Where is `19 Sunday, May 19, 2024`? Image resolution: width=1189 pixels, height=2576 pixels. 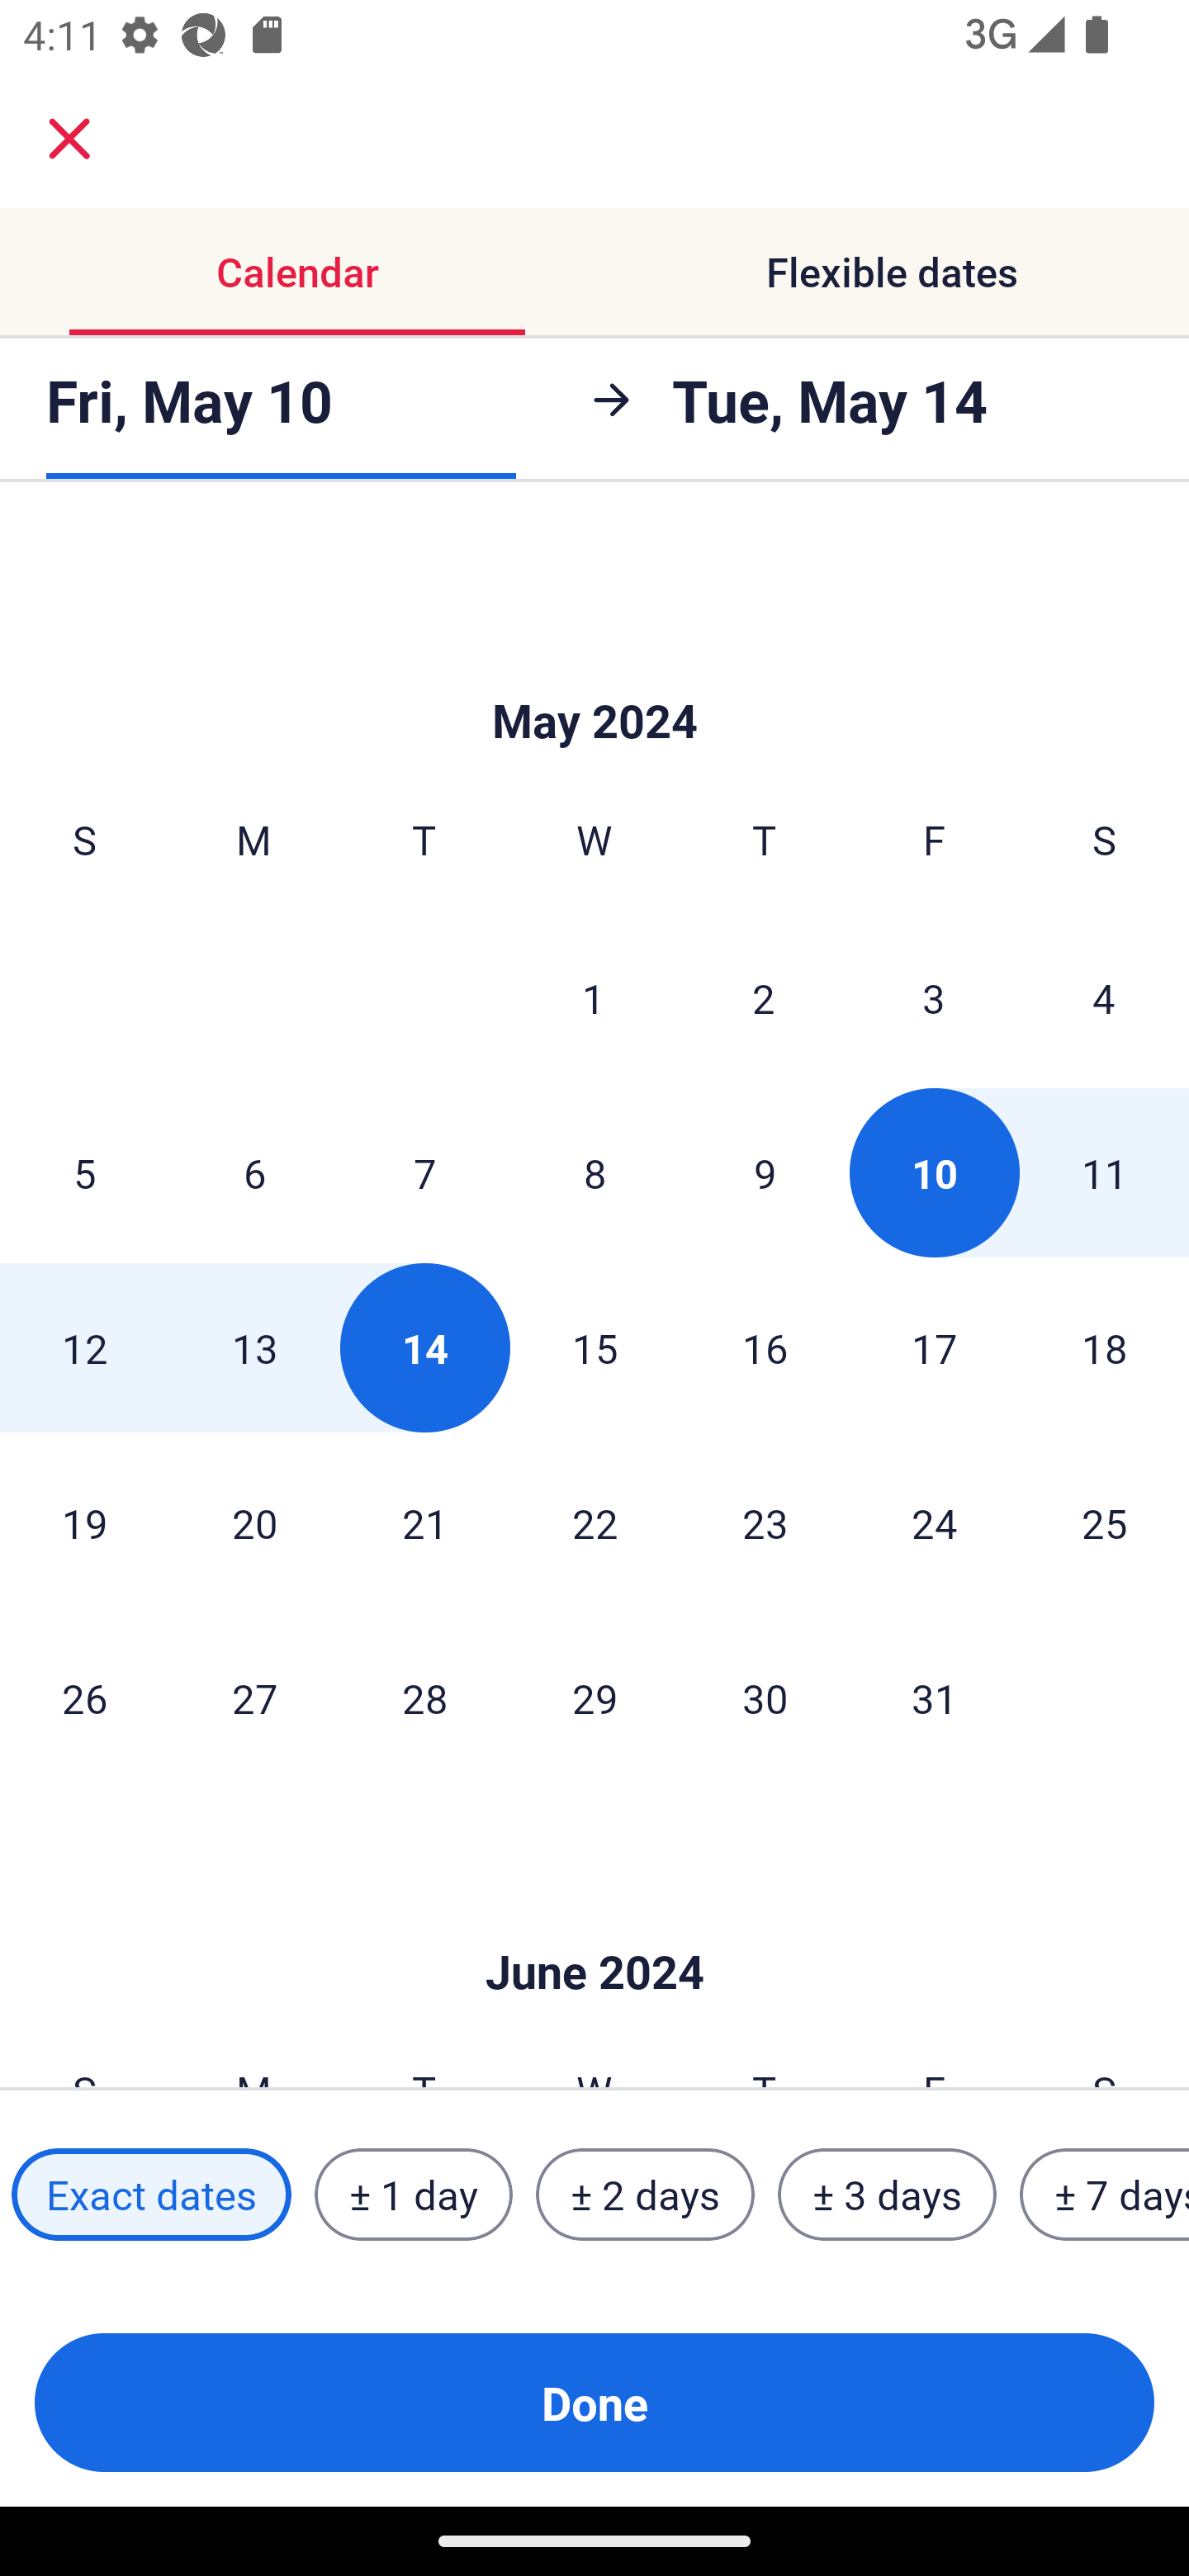
19 Sunday, May 19, 2024 is located at coordinates (84, 1522).